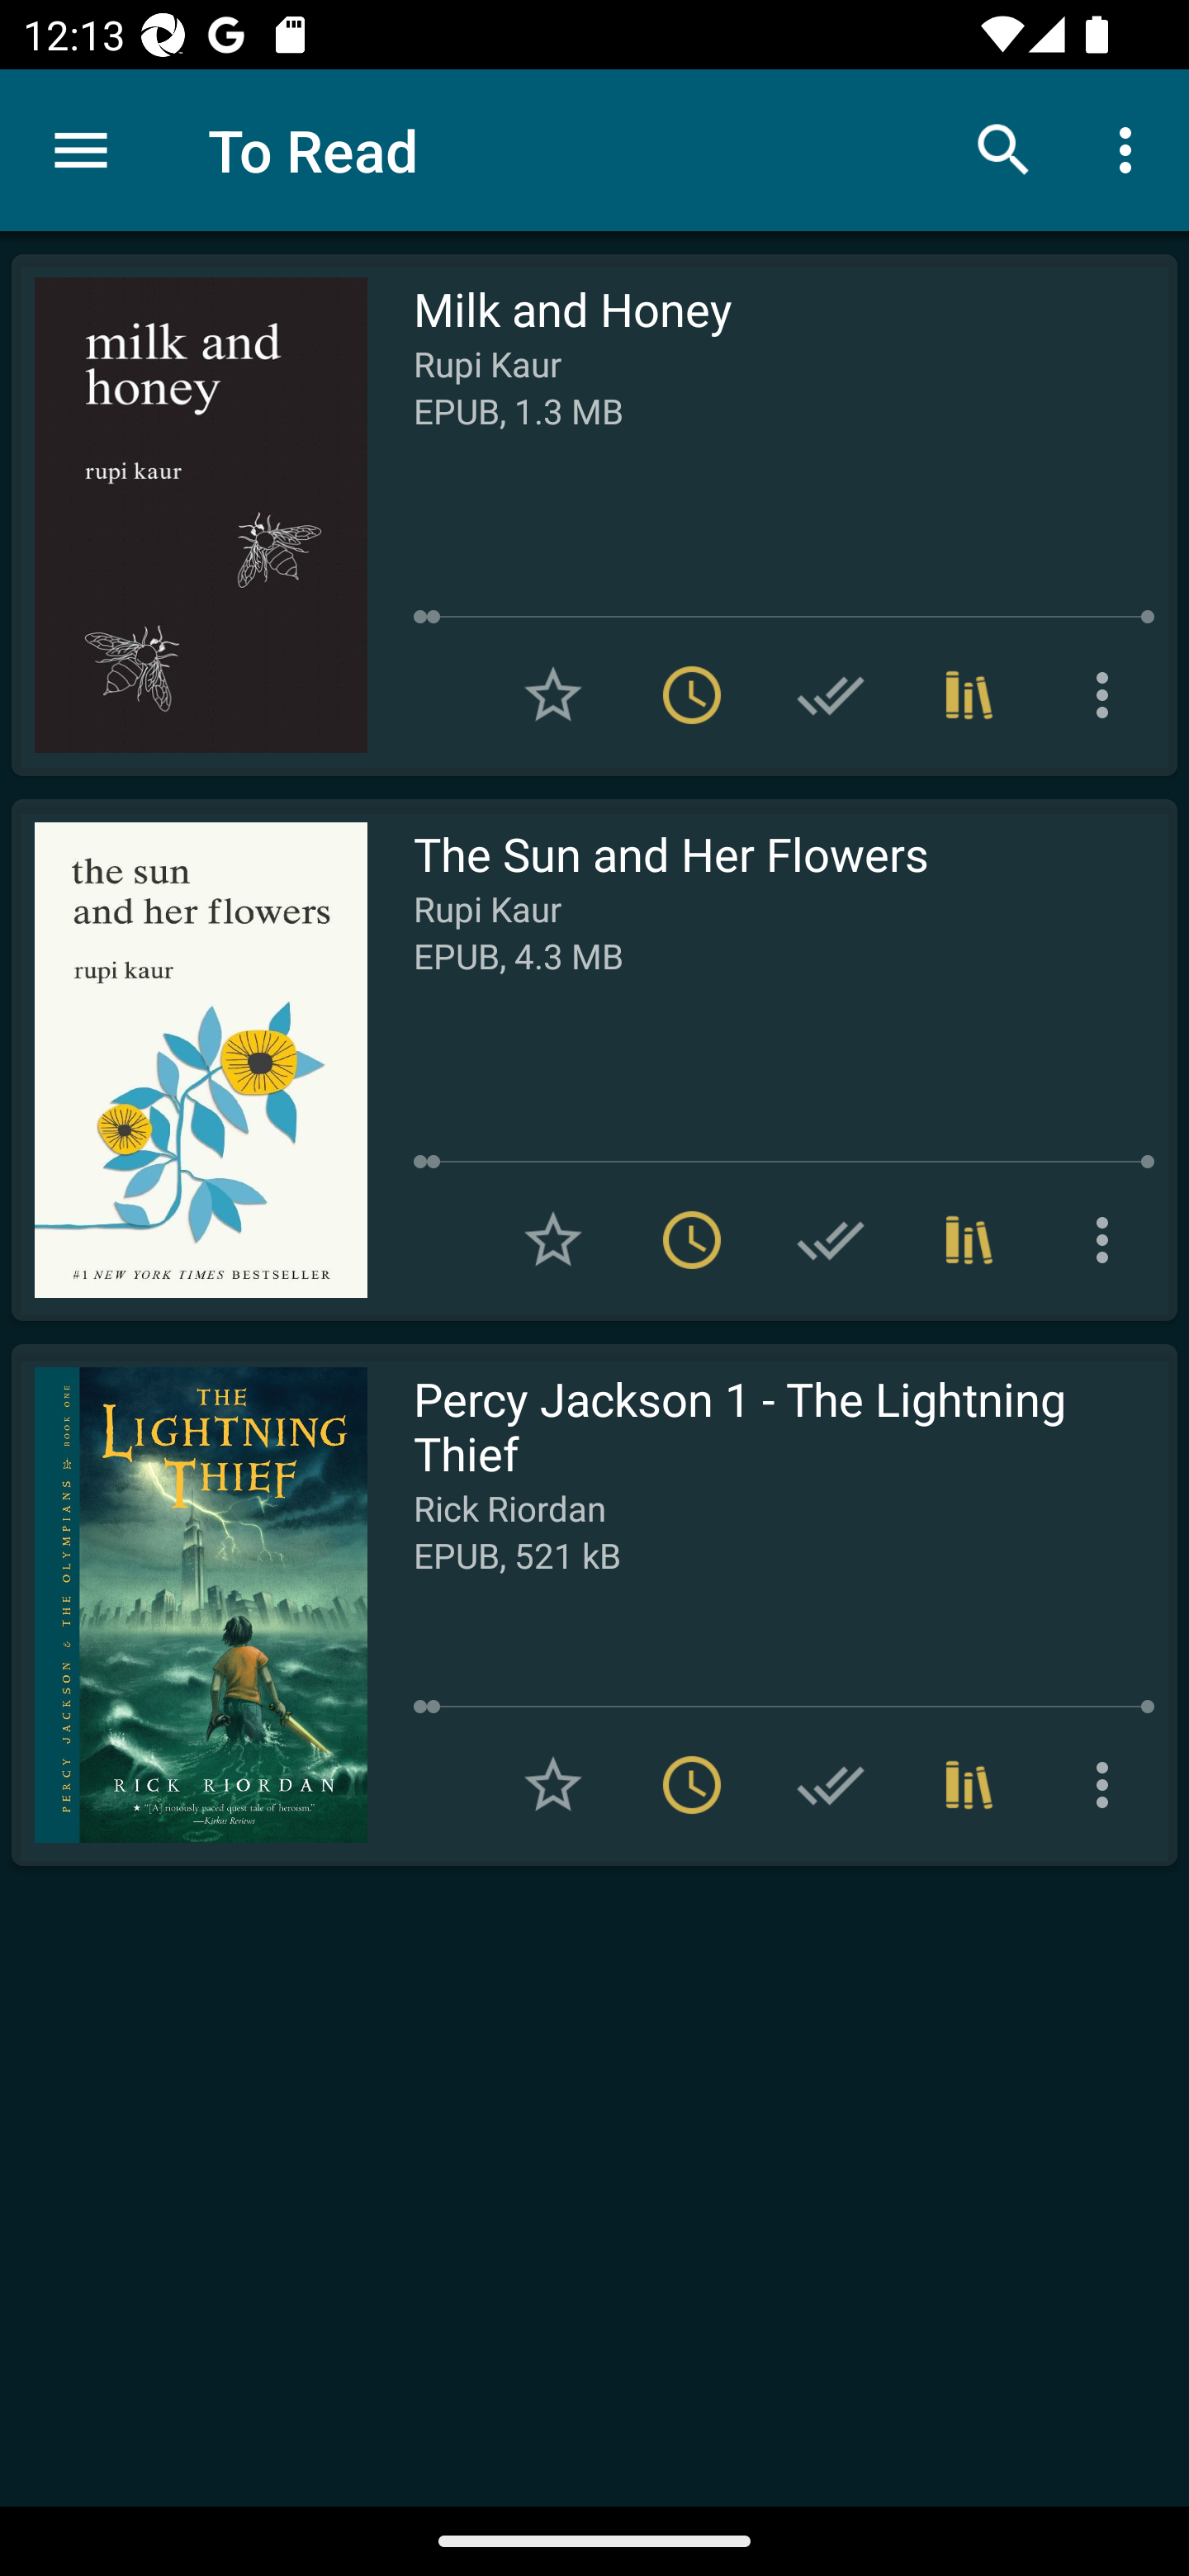  What do you see at coordinates (553, 1238) in the screenshot?
I see `Add to Favorites` at bounding box center [553, 1238].